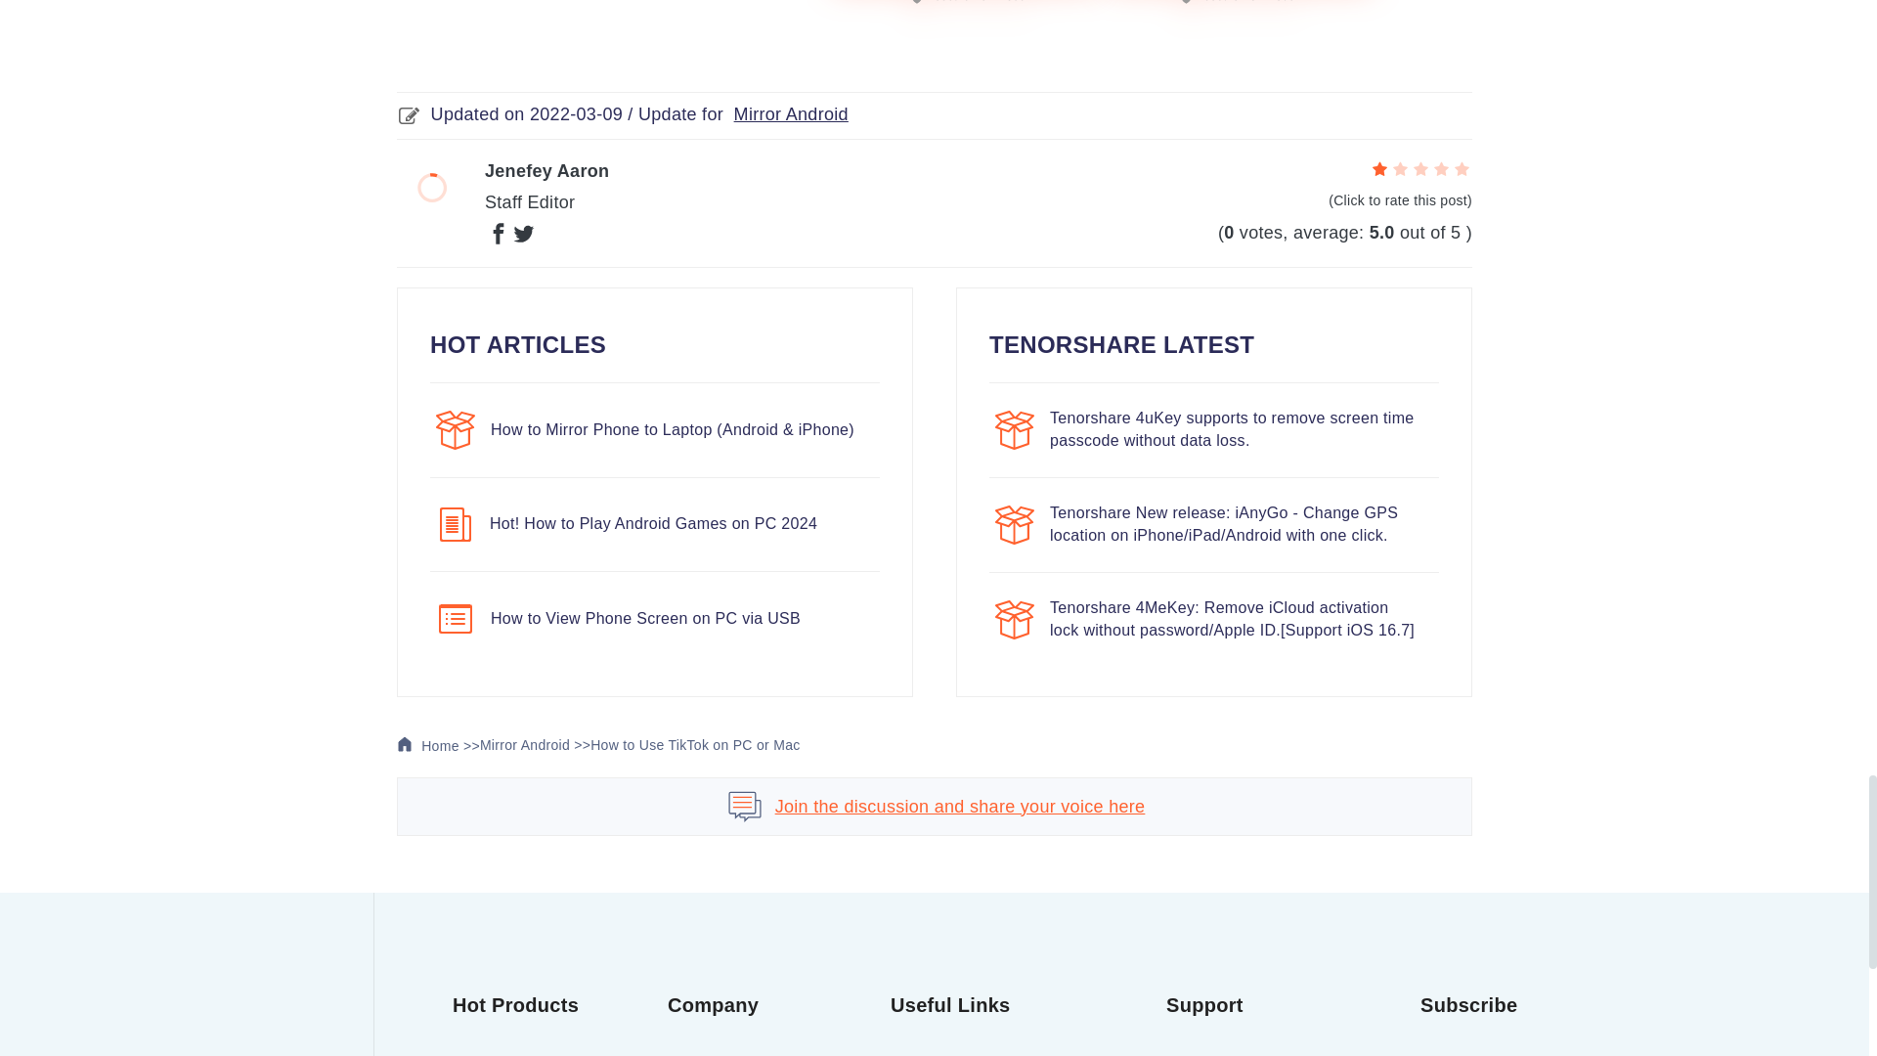 This screenshot has width=1877, height=1056. What do you see at coordinates (1400, 170) in the screenshot?
I see `2` at bounding box center [1400, 170].